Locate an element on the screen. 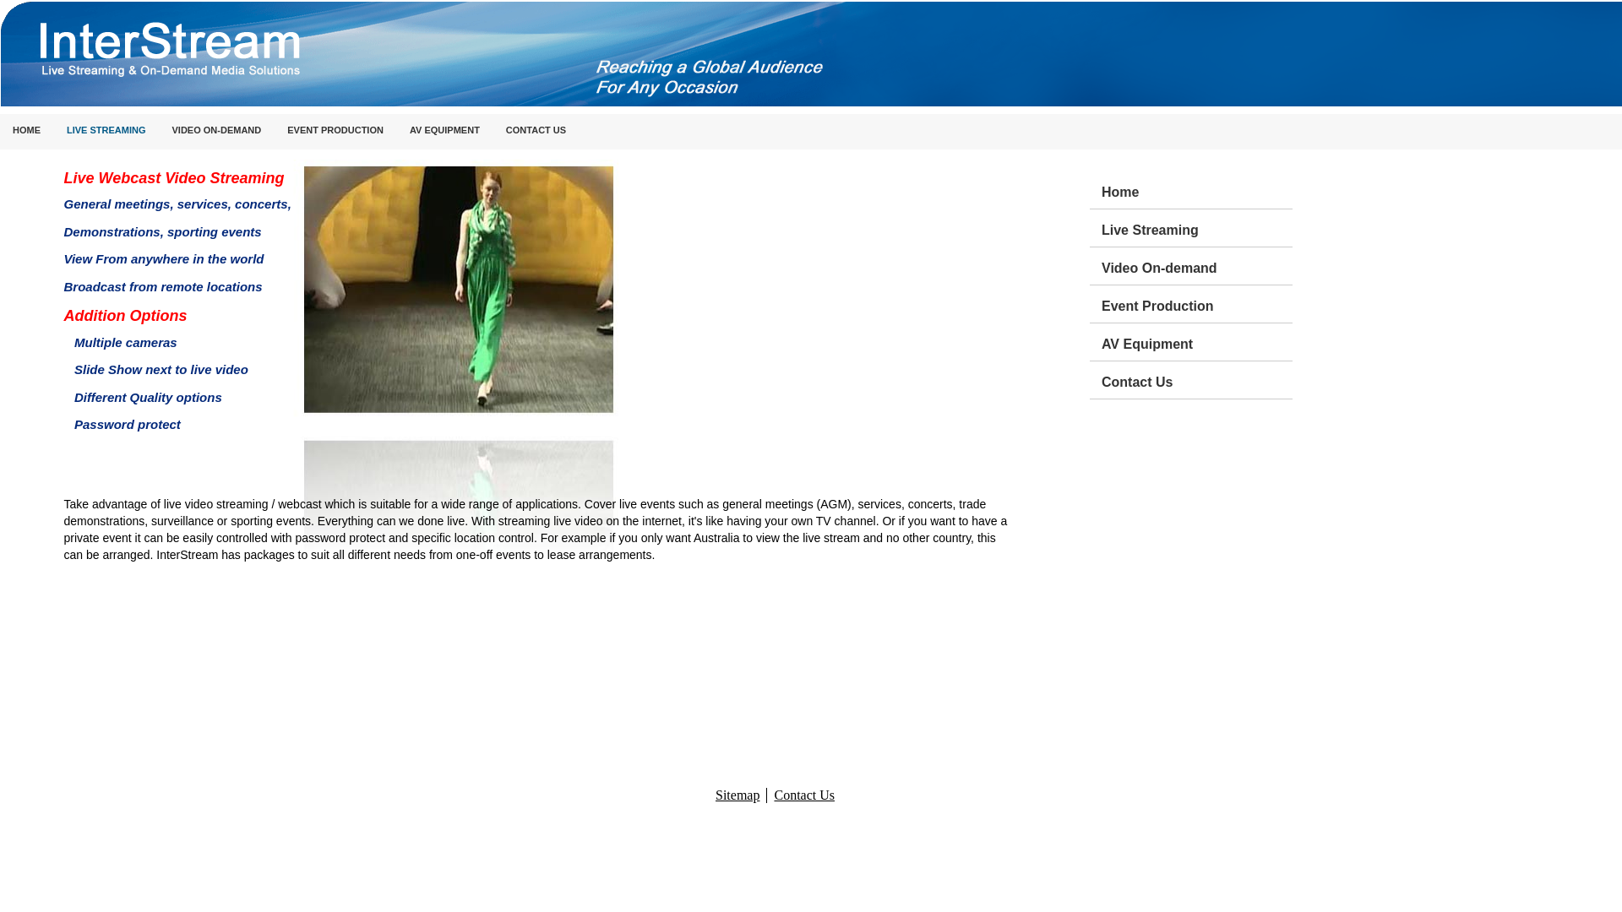  LIVE STREAMING is located at coordinates (106, 132).